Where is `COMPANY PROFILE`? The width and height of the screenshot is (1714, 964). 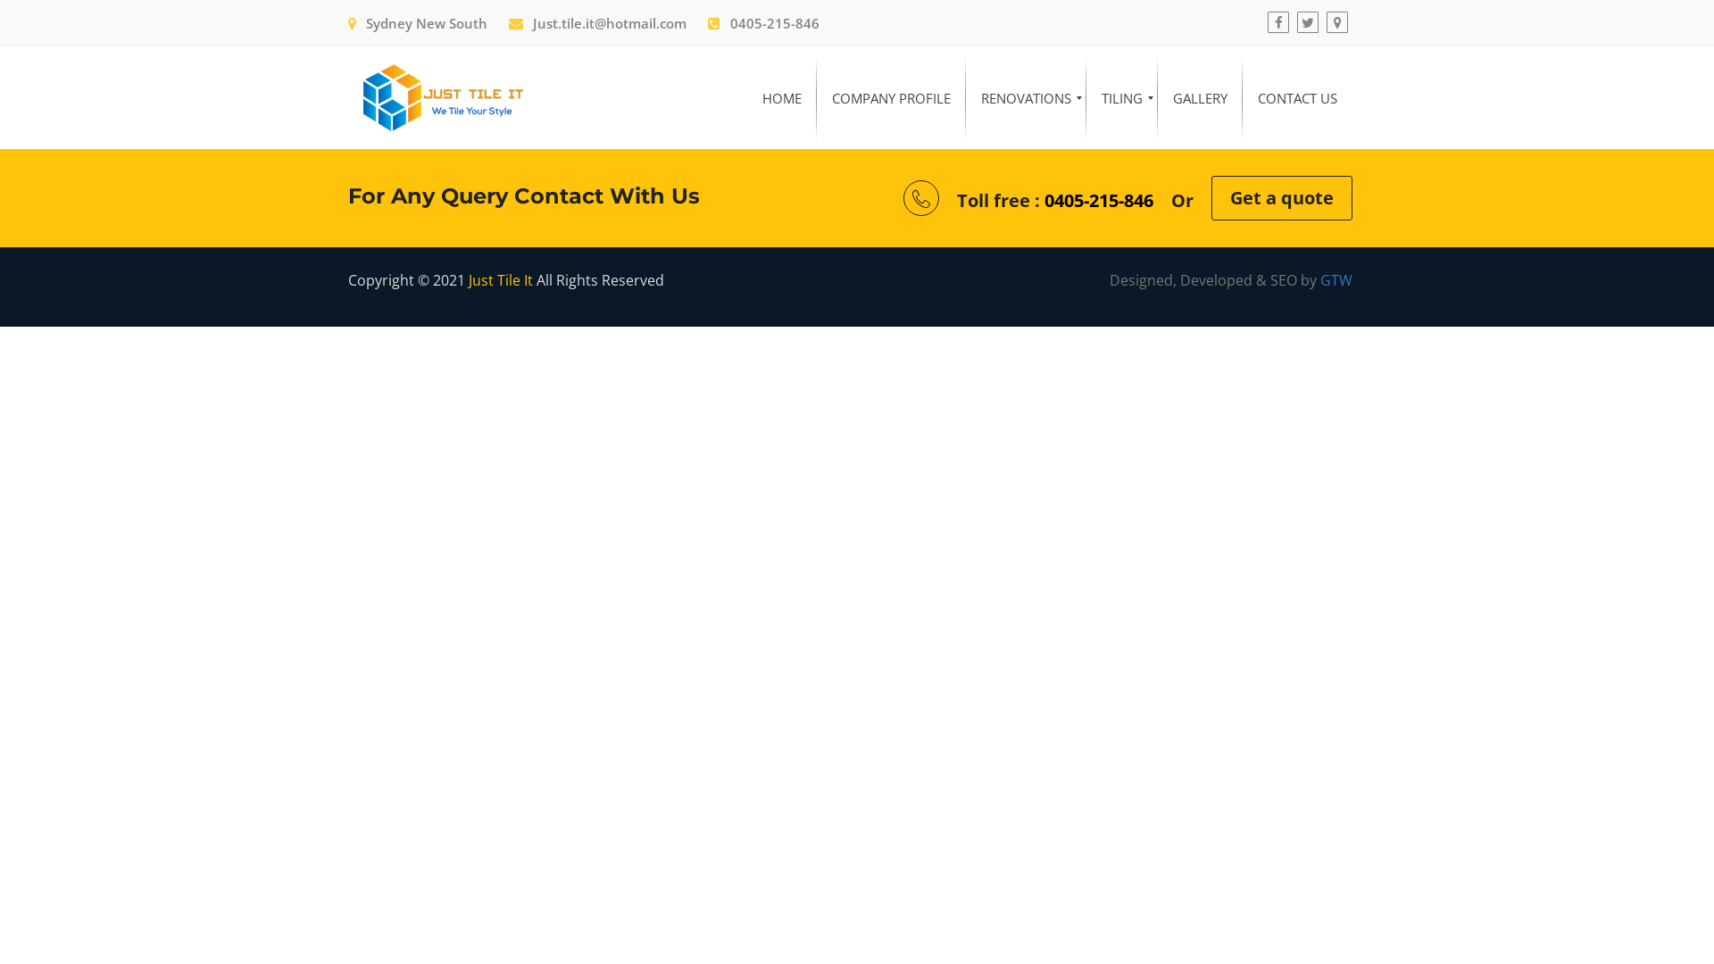
COMPANY PROFILE is located at coordinates (891, 98).